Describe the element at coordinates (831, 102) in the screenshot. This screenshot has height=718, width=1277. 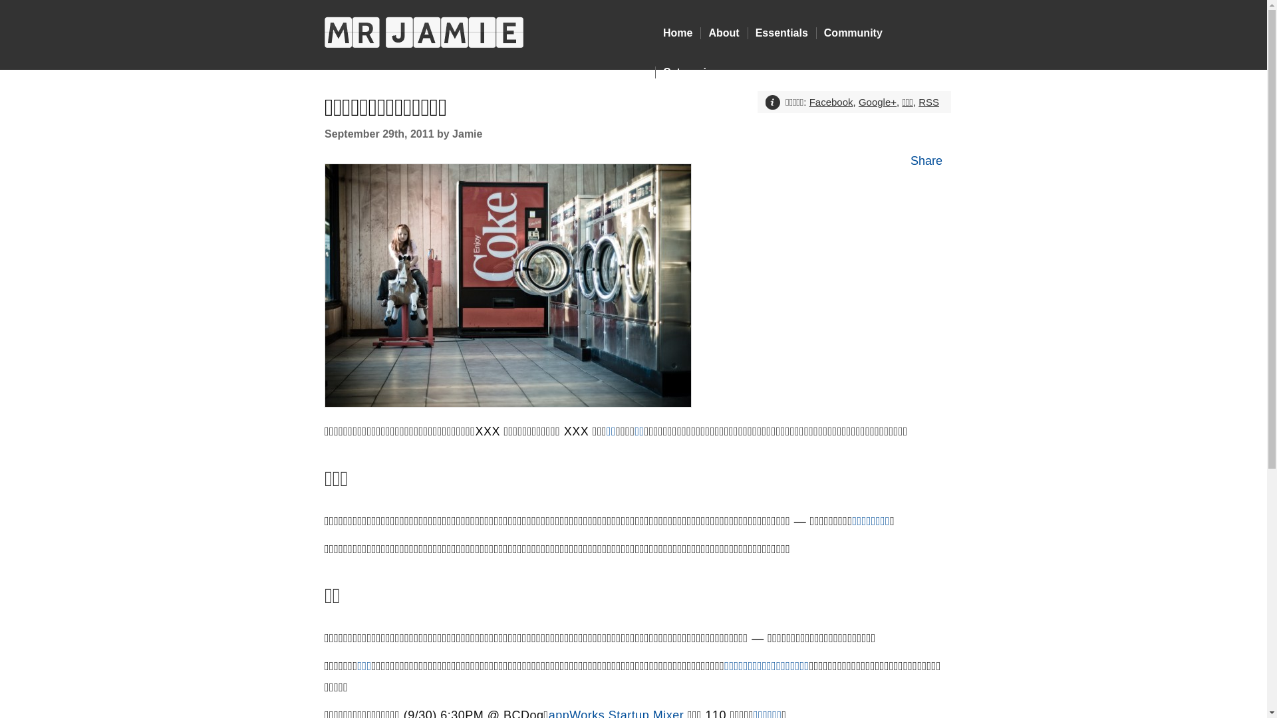
I see `Facebook` at that location.